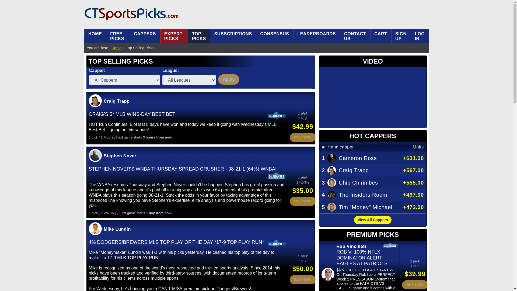 The height and width of the screenshot is (291, 517). Describe the element at coordinates (303, 280) in the screenshot. I see `BUY NOW` at that location.